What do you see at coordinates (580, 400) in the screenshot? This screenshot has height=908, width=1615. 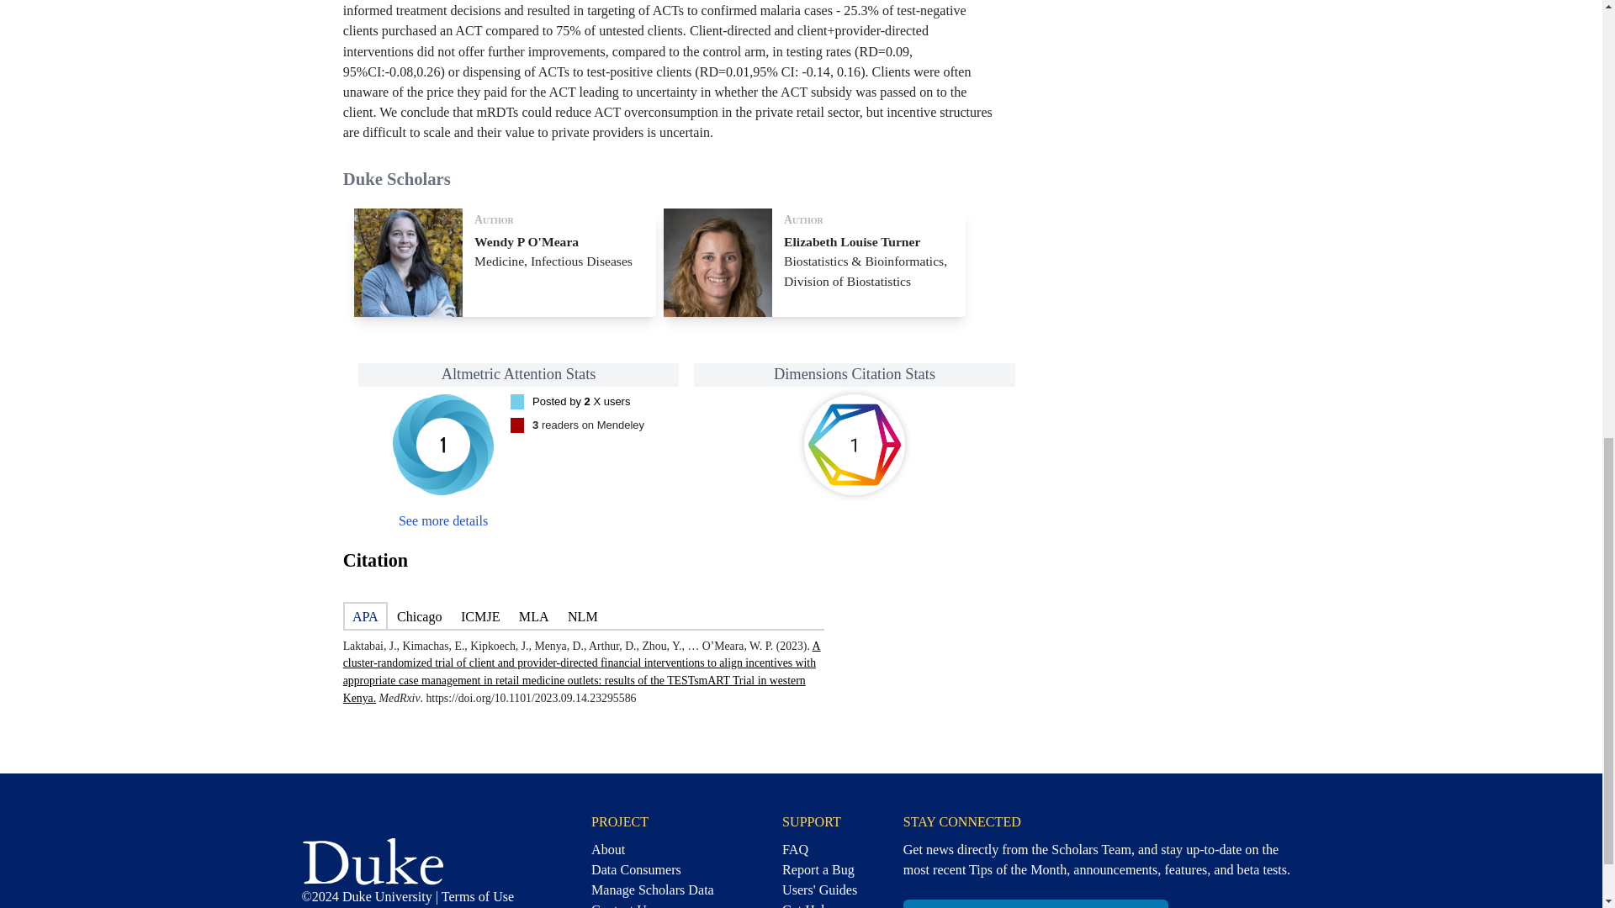 I see `Users' Guides` at bounding box center [580, 400].